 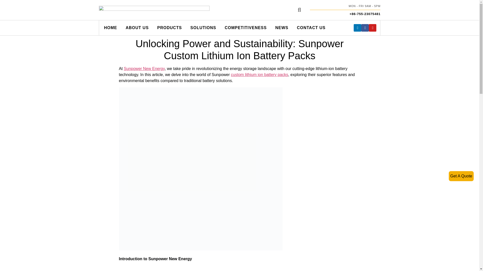 I want to click on COMPETITIVENESS, so click(x=245, y=28).